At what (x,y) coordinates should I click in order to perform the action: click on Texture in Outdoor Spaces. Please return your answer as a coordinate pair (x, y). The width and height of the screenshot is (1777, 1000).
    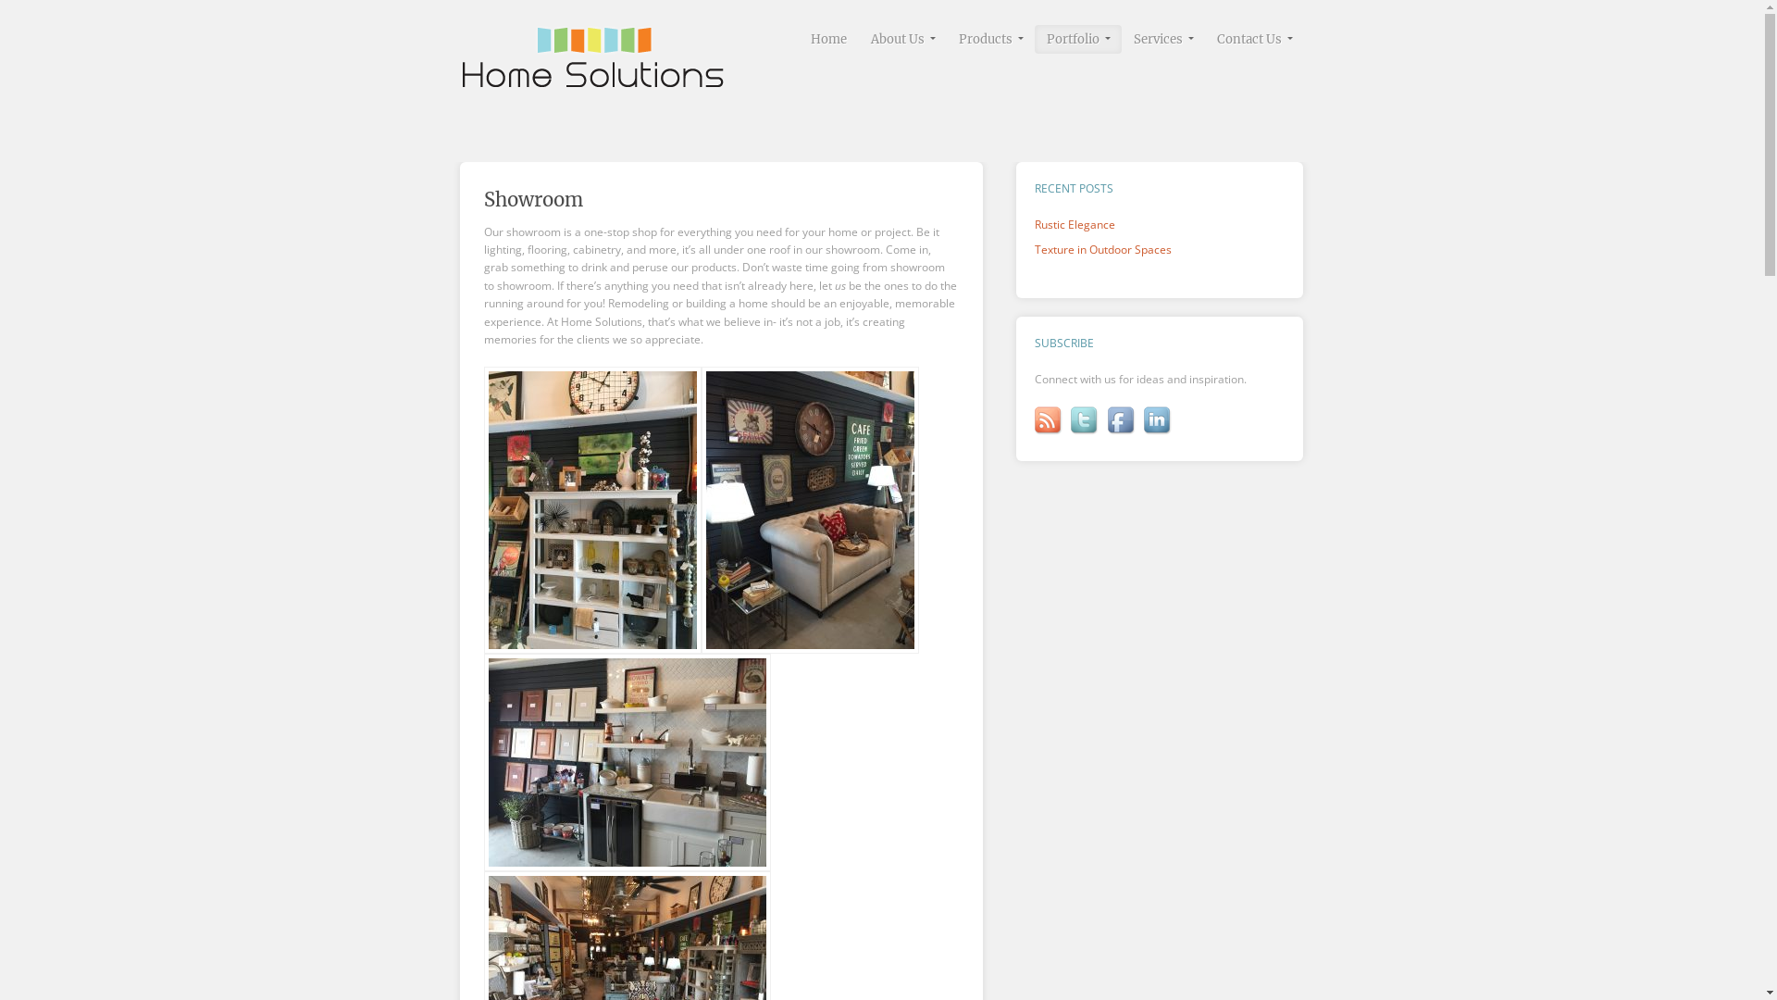
    Looking at the image, I should click on (1103, 250).